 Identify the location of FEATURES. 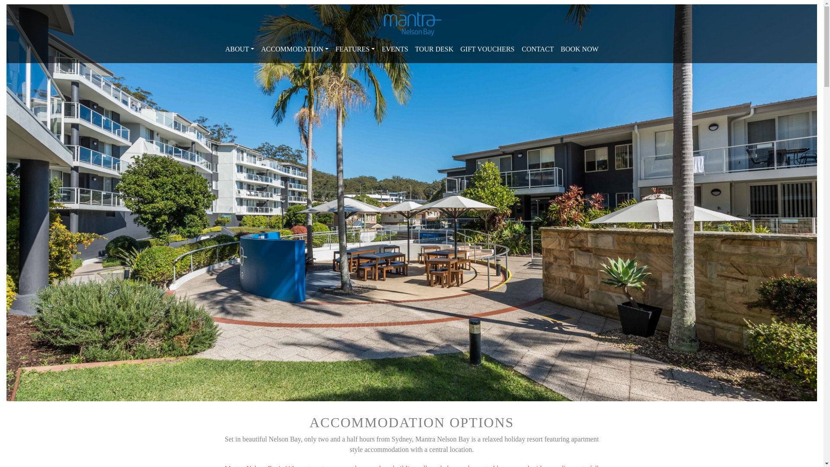
(355, 49).